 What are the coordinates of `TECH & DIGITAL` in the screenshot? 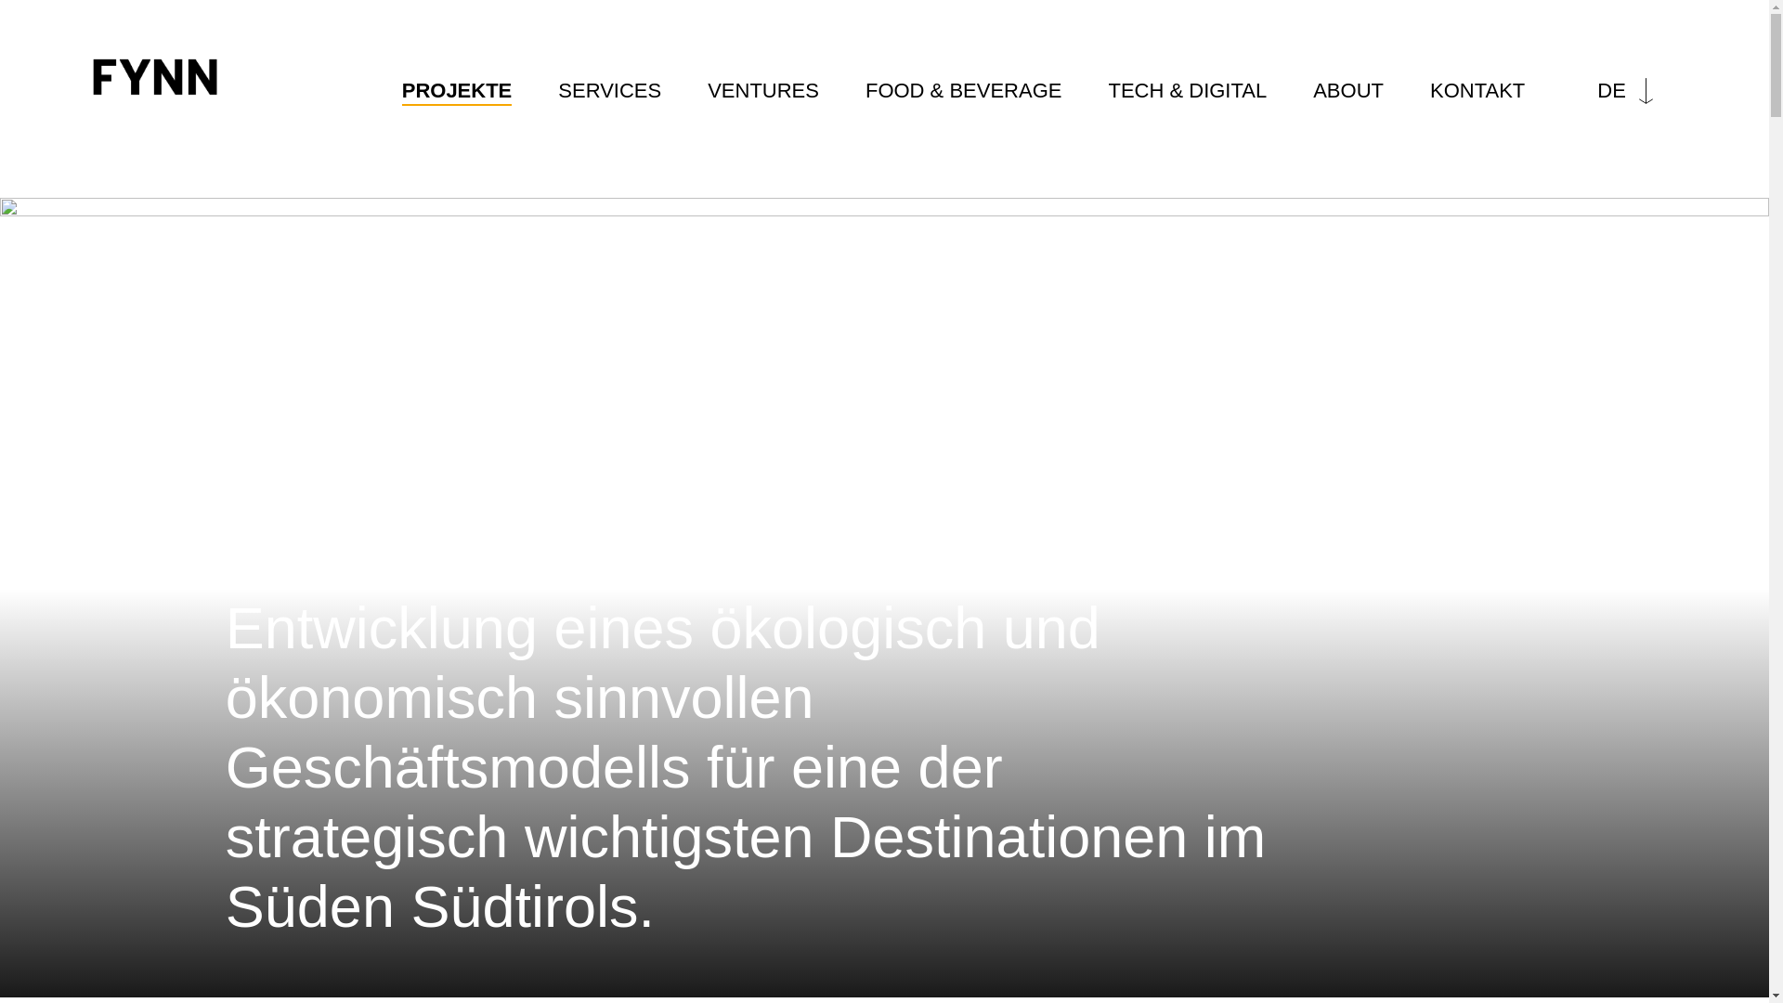 It's located at (1187, 91).